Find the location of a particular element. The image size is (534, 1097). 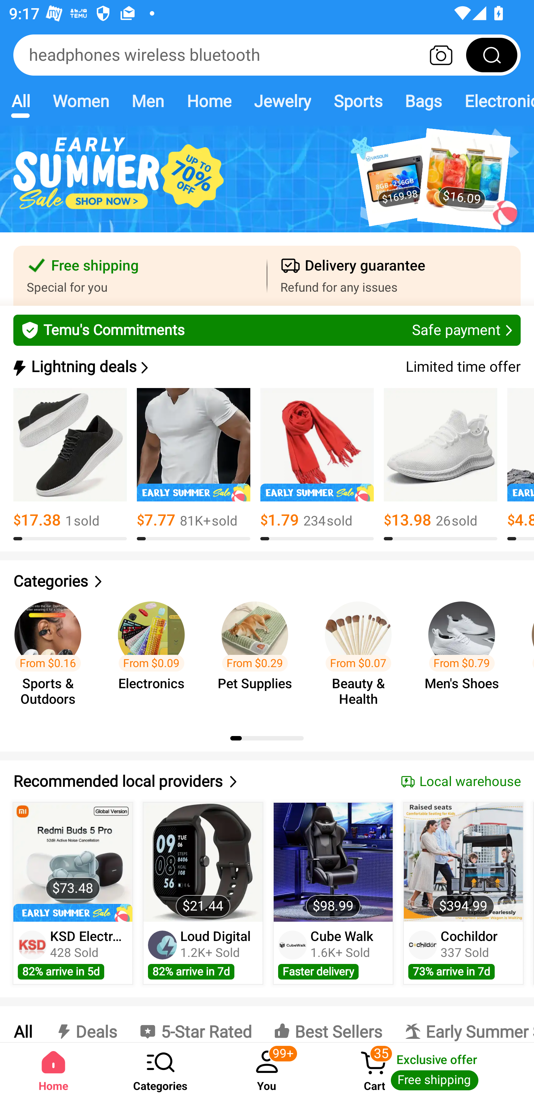

Women is located at coordinates (81, 101).